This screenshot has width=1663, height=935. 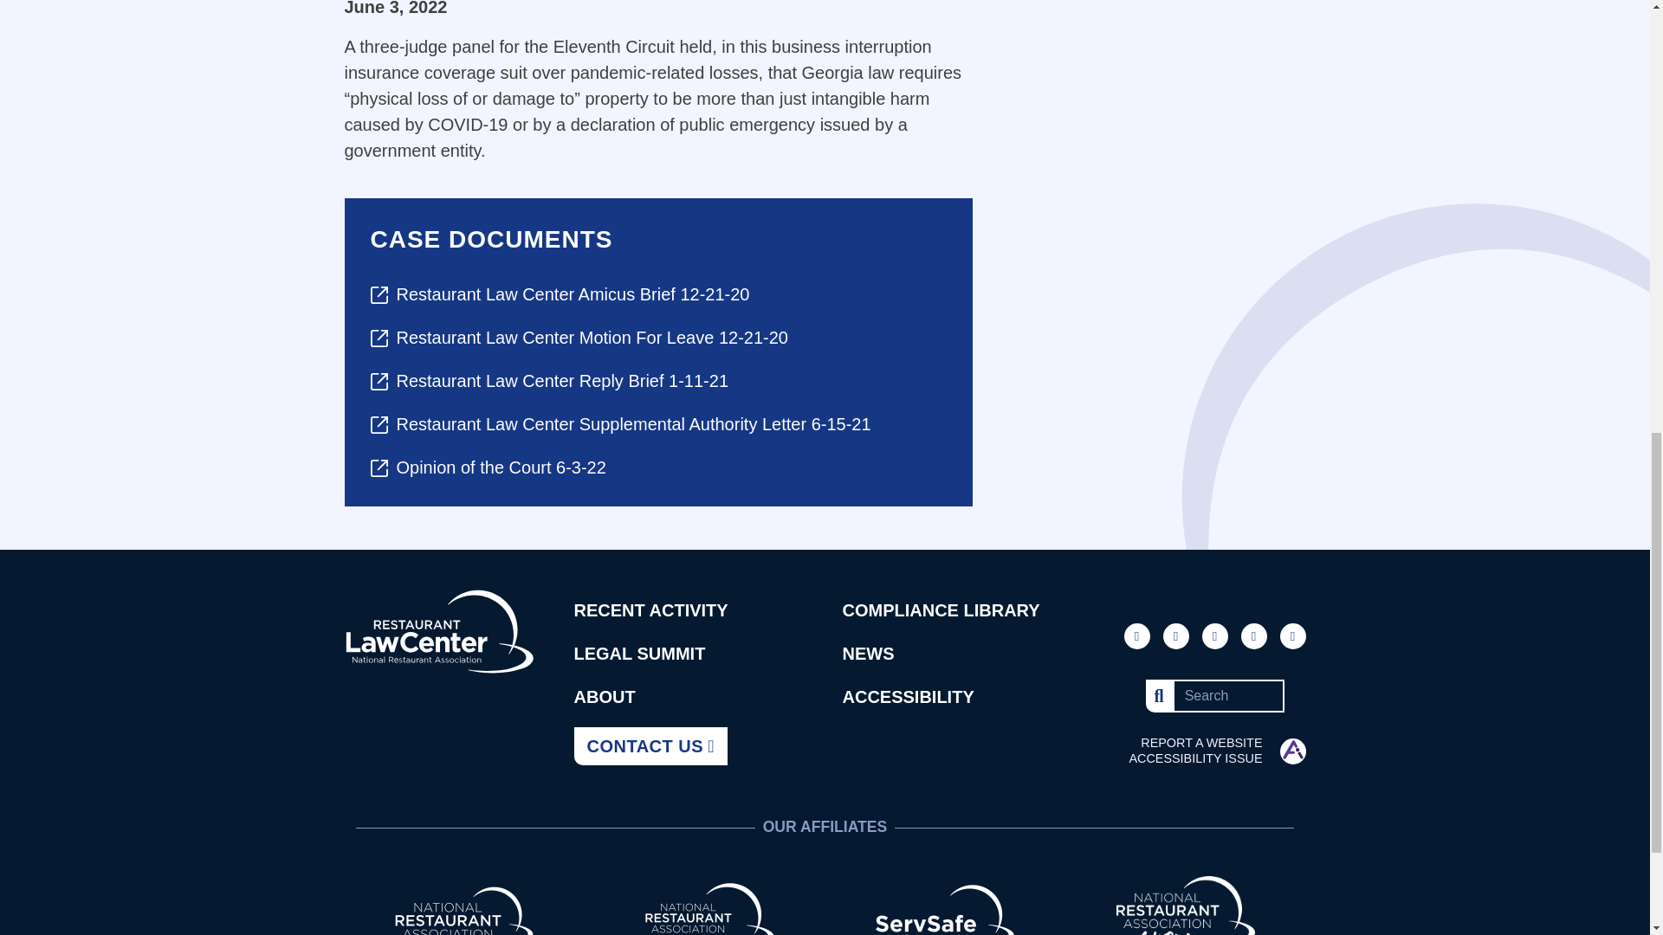 What do you see at coordinates (639, 653) in the screenshot?
I see `LEGAL SUMMIT` at bounding box center [639, 653].